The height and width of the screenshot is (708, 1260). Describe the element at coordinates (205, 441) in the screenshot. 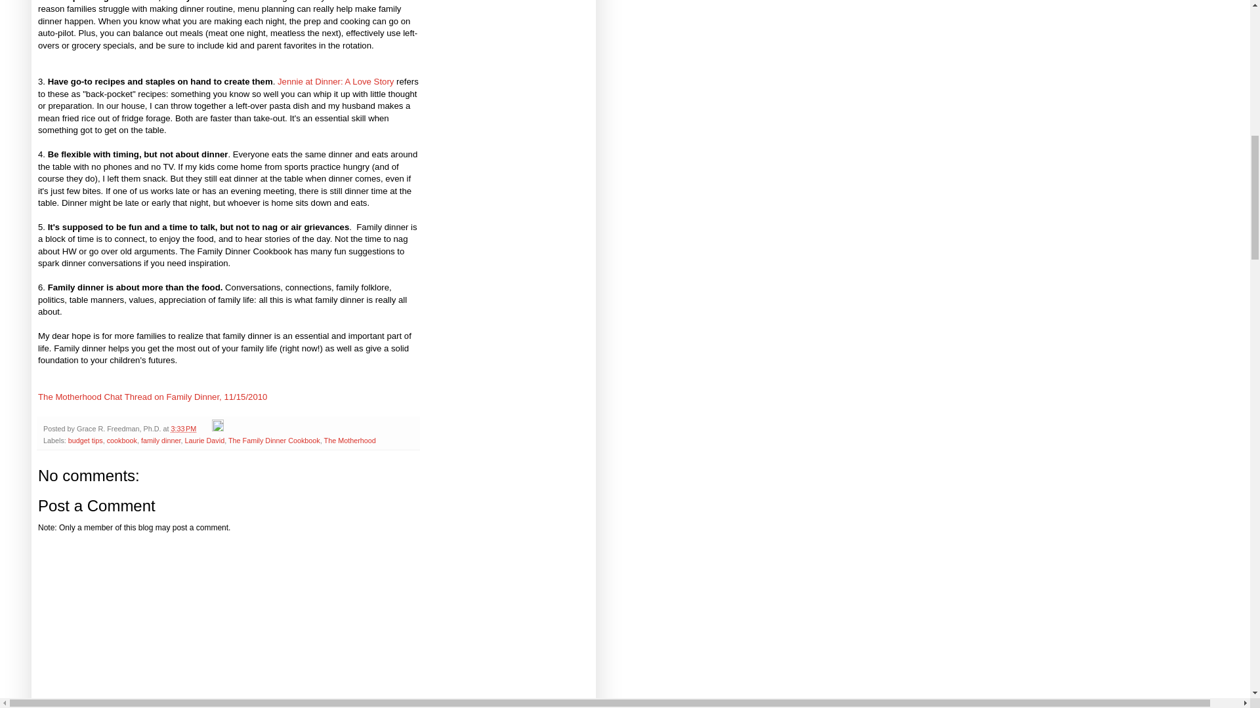

I see `Laurie David` at that location.